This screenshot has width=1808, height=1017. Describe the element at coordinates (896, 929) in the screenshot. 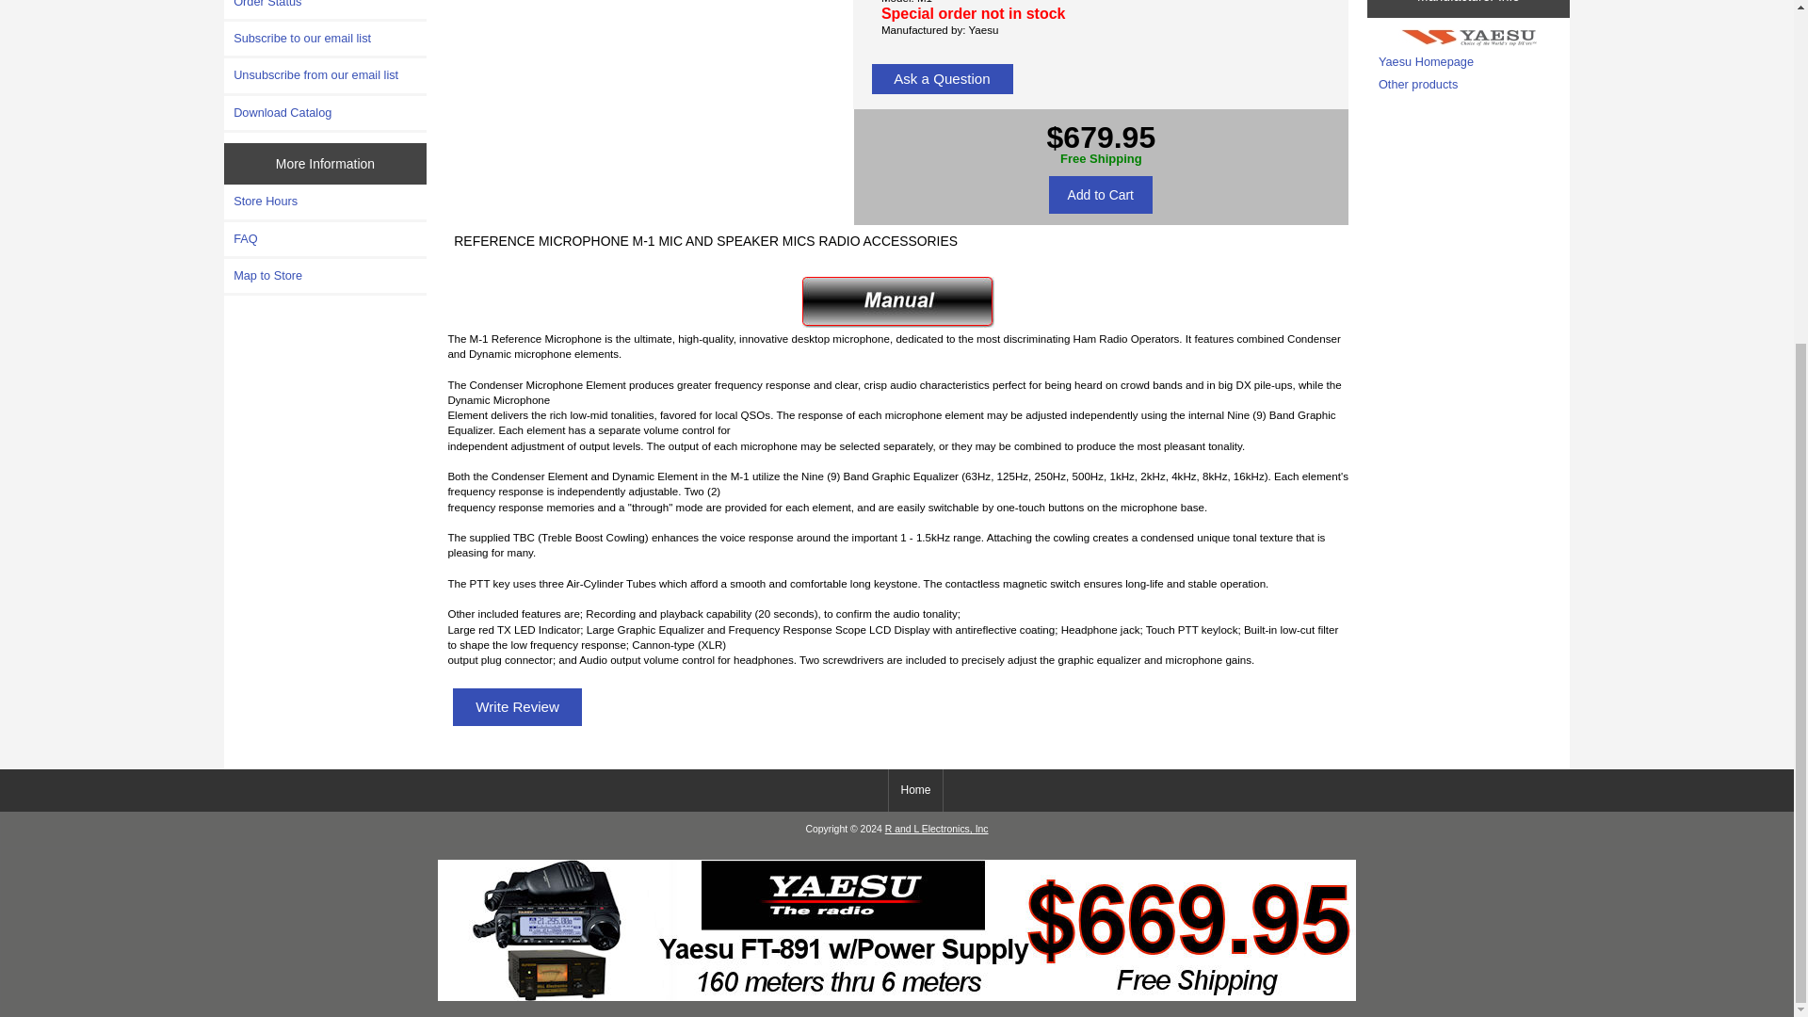

I see `FT891 and power supply` at that location.